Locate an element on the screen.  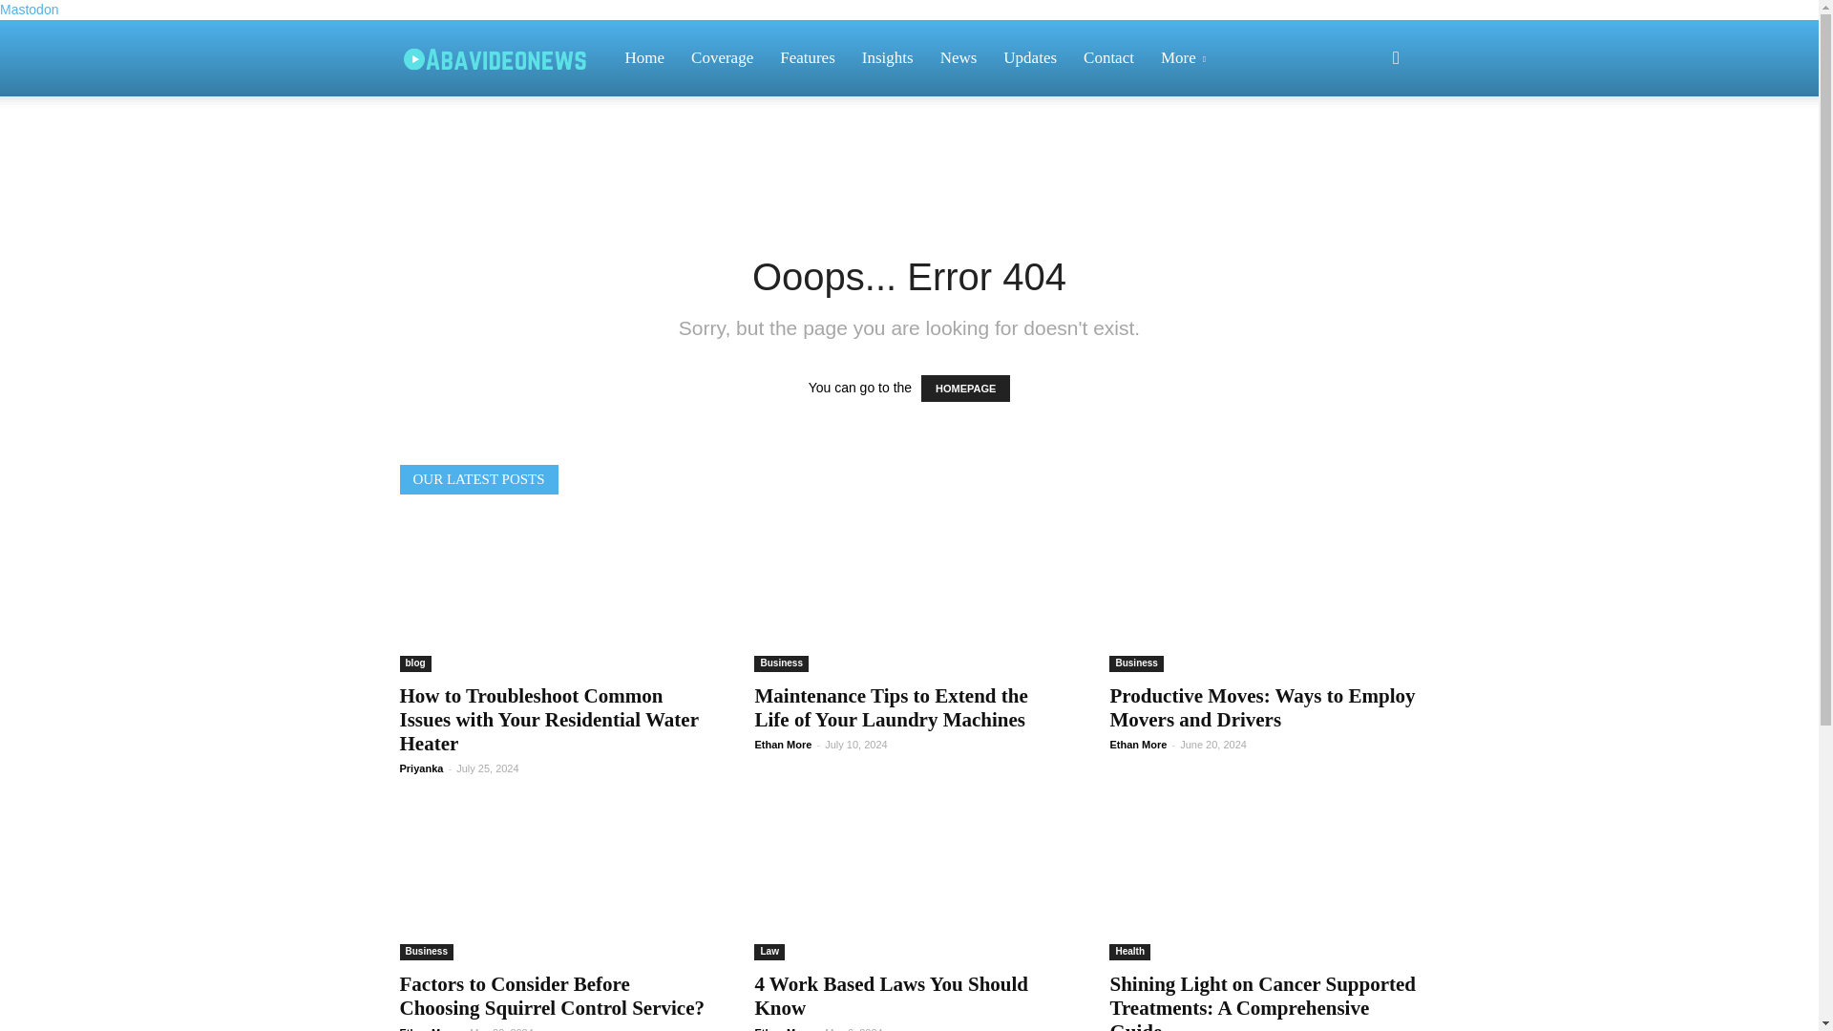
Maintenance Tips to Extend the Life of Your Laundry Machines is located at coordinates (890, 707).